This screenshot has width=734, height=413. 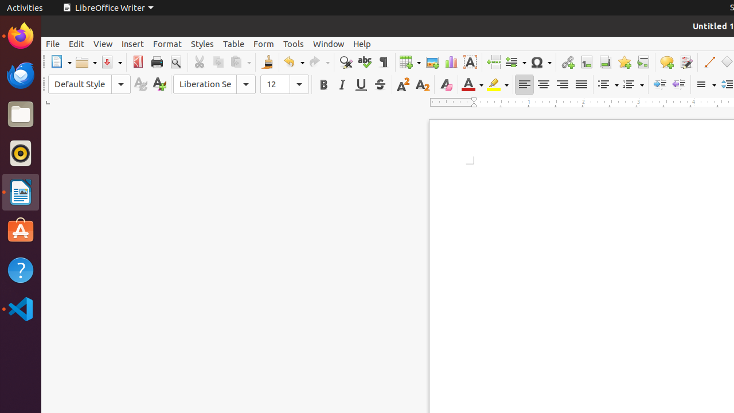 I want to click on Comment, so click(x=666, y=62).